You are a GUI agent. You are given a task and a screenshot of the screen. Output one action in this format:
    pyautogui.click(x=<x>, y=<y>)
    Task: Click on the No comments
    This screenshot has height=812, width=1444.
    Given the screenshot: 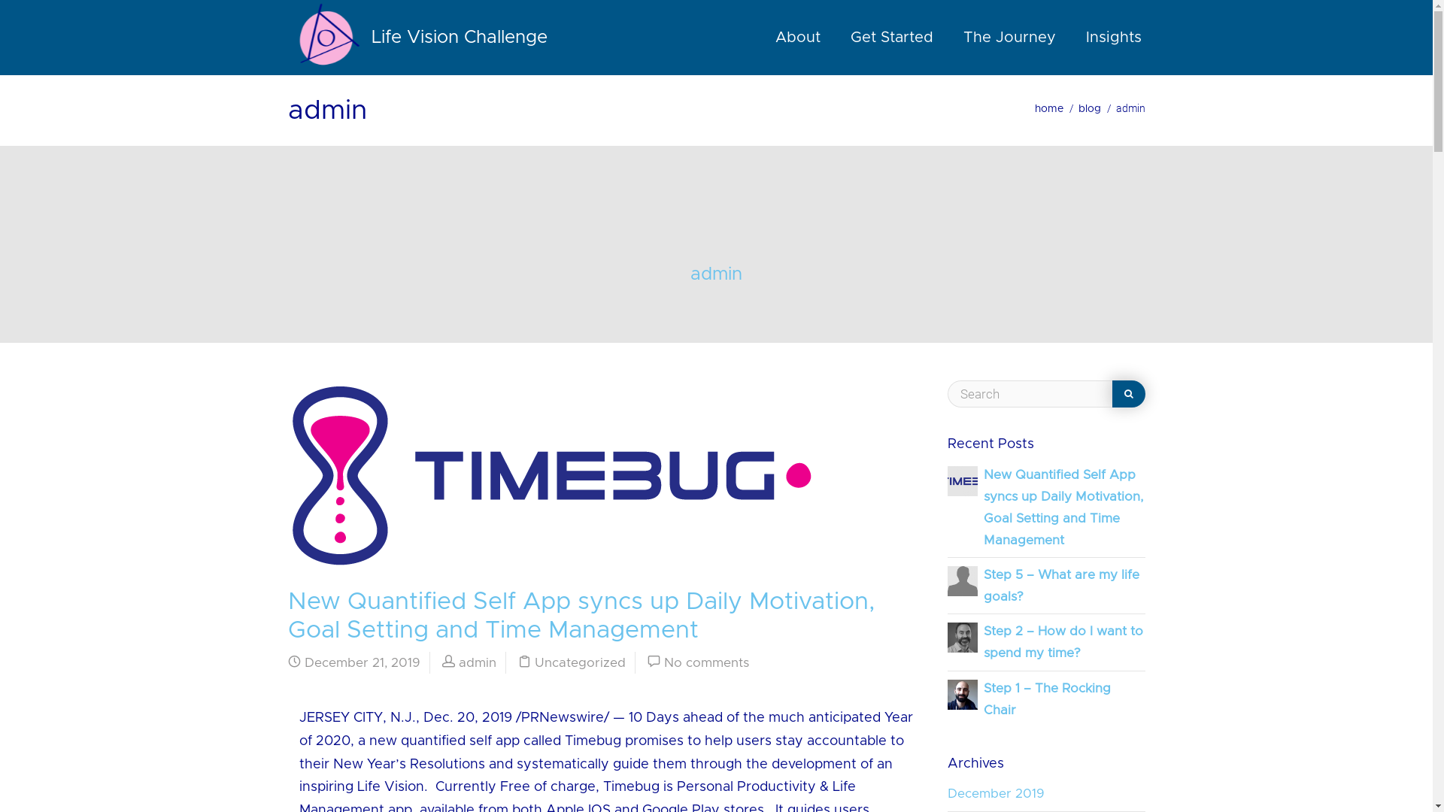 What is the action you would take?
    pyautogui.click(x=705, y=663)
    